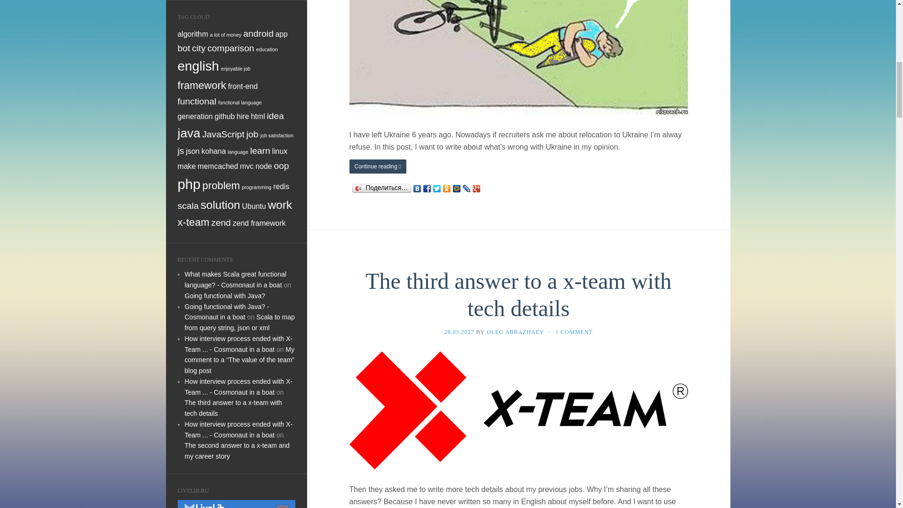 Image resolution: width=903 pixels, height=508 pixels. What do you see at coordinates (266, 49) in the screenshot?
I see `education` at bounding box center [266, 49].